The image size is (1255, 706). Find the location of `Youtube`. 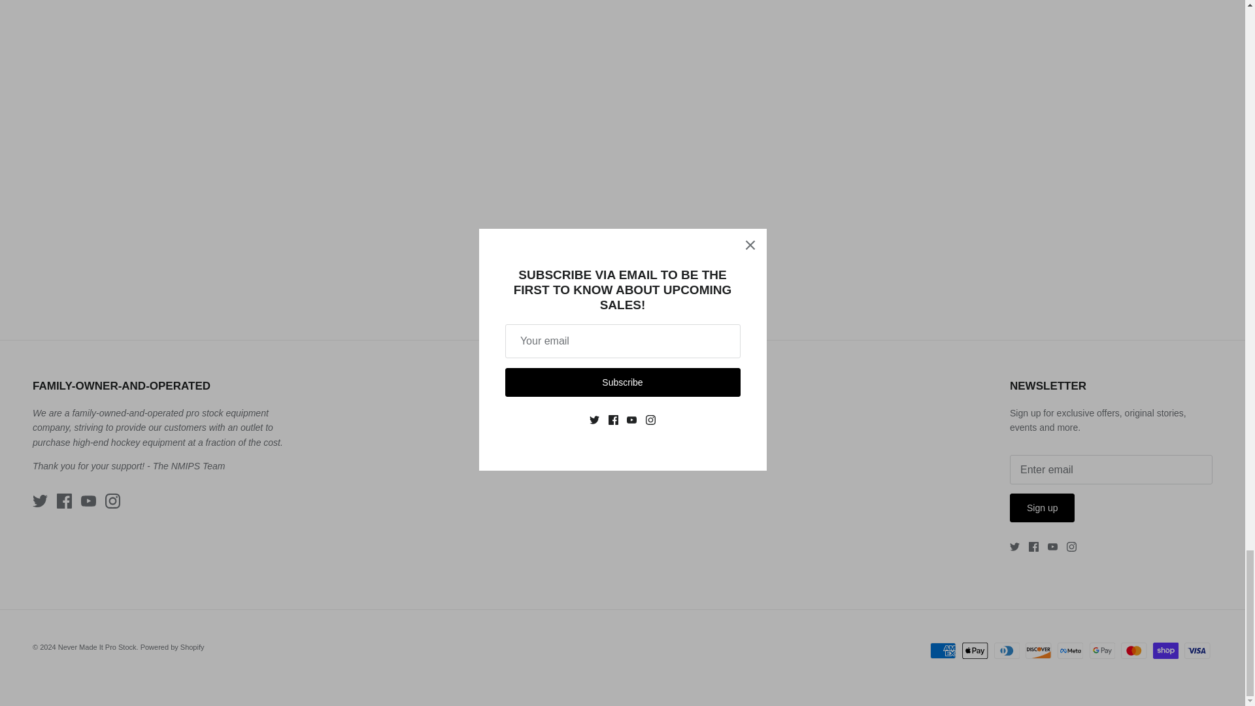

Youtube is located at coordinates (1052, 546).